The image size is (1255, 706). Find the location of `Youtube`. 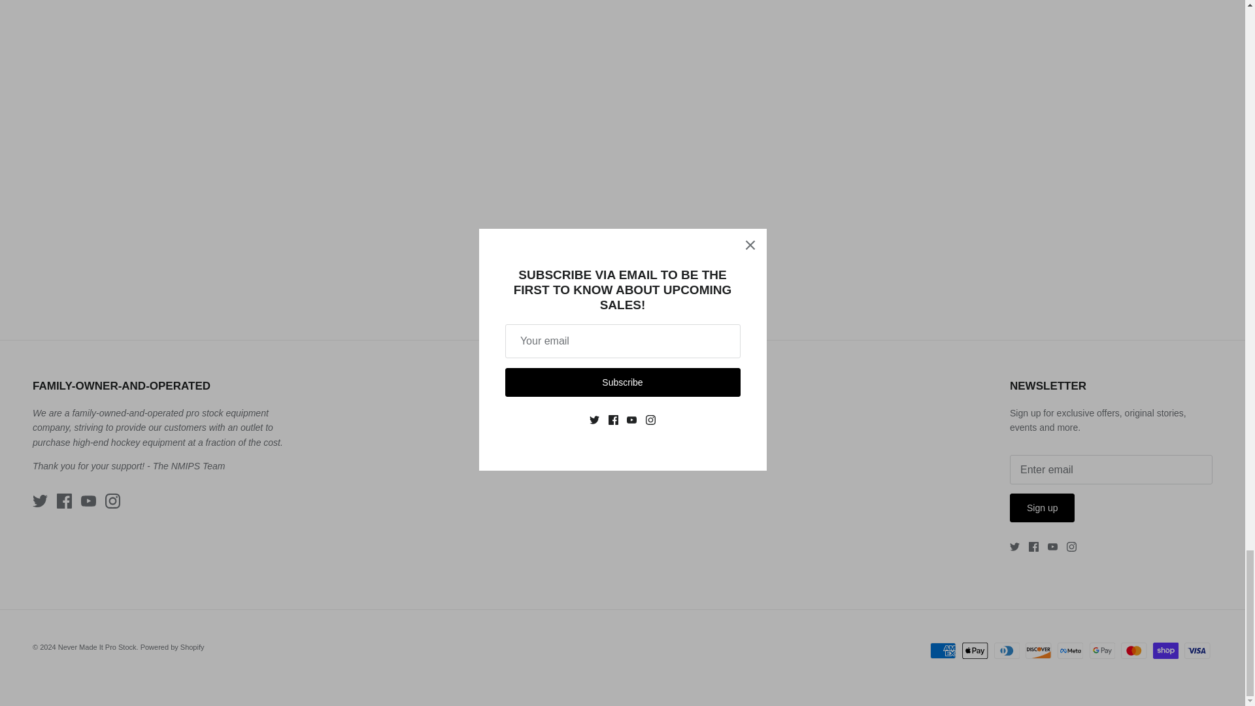

Youtube is located at coordinates (1052, 546).